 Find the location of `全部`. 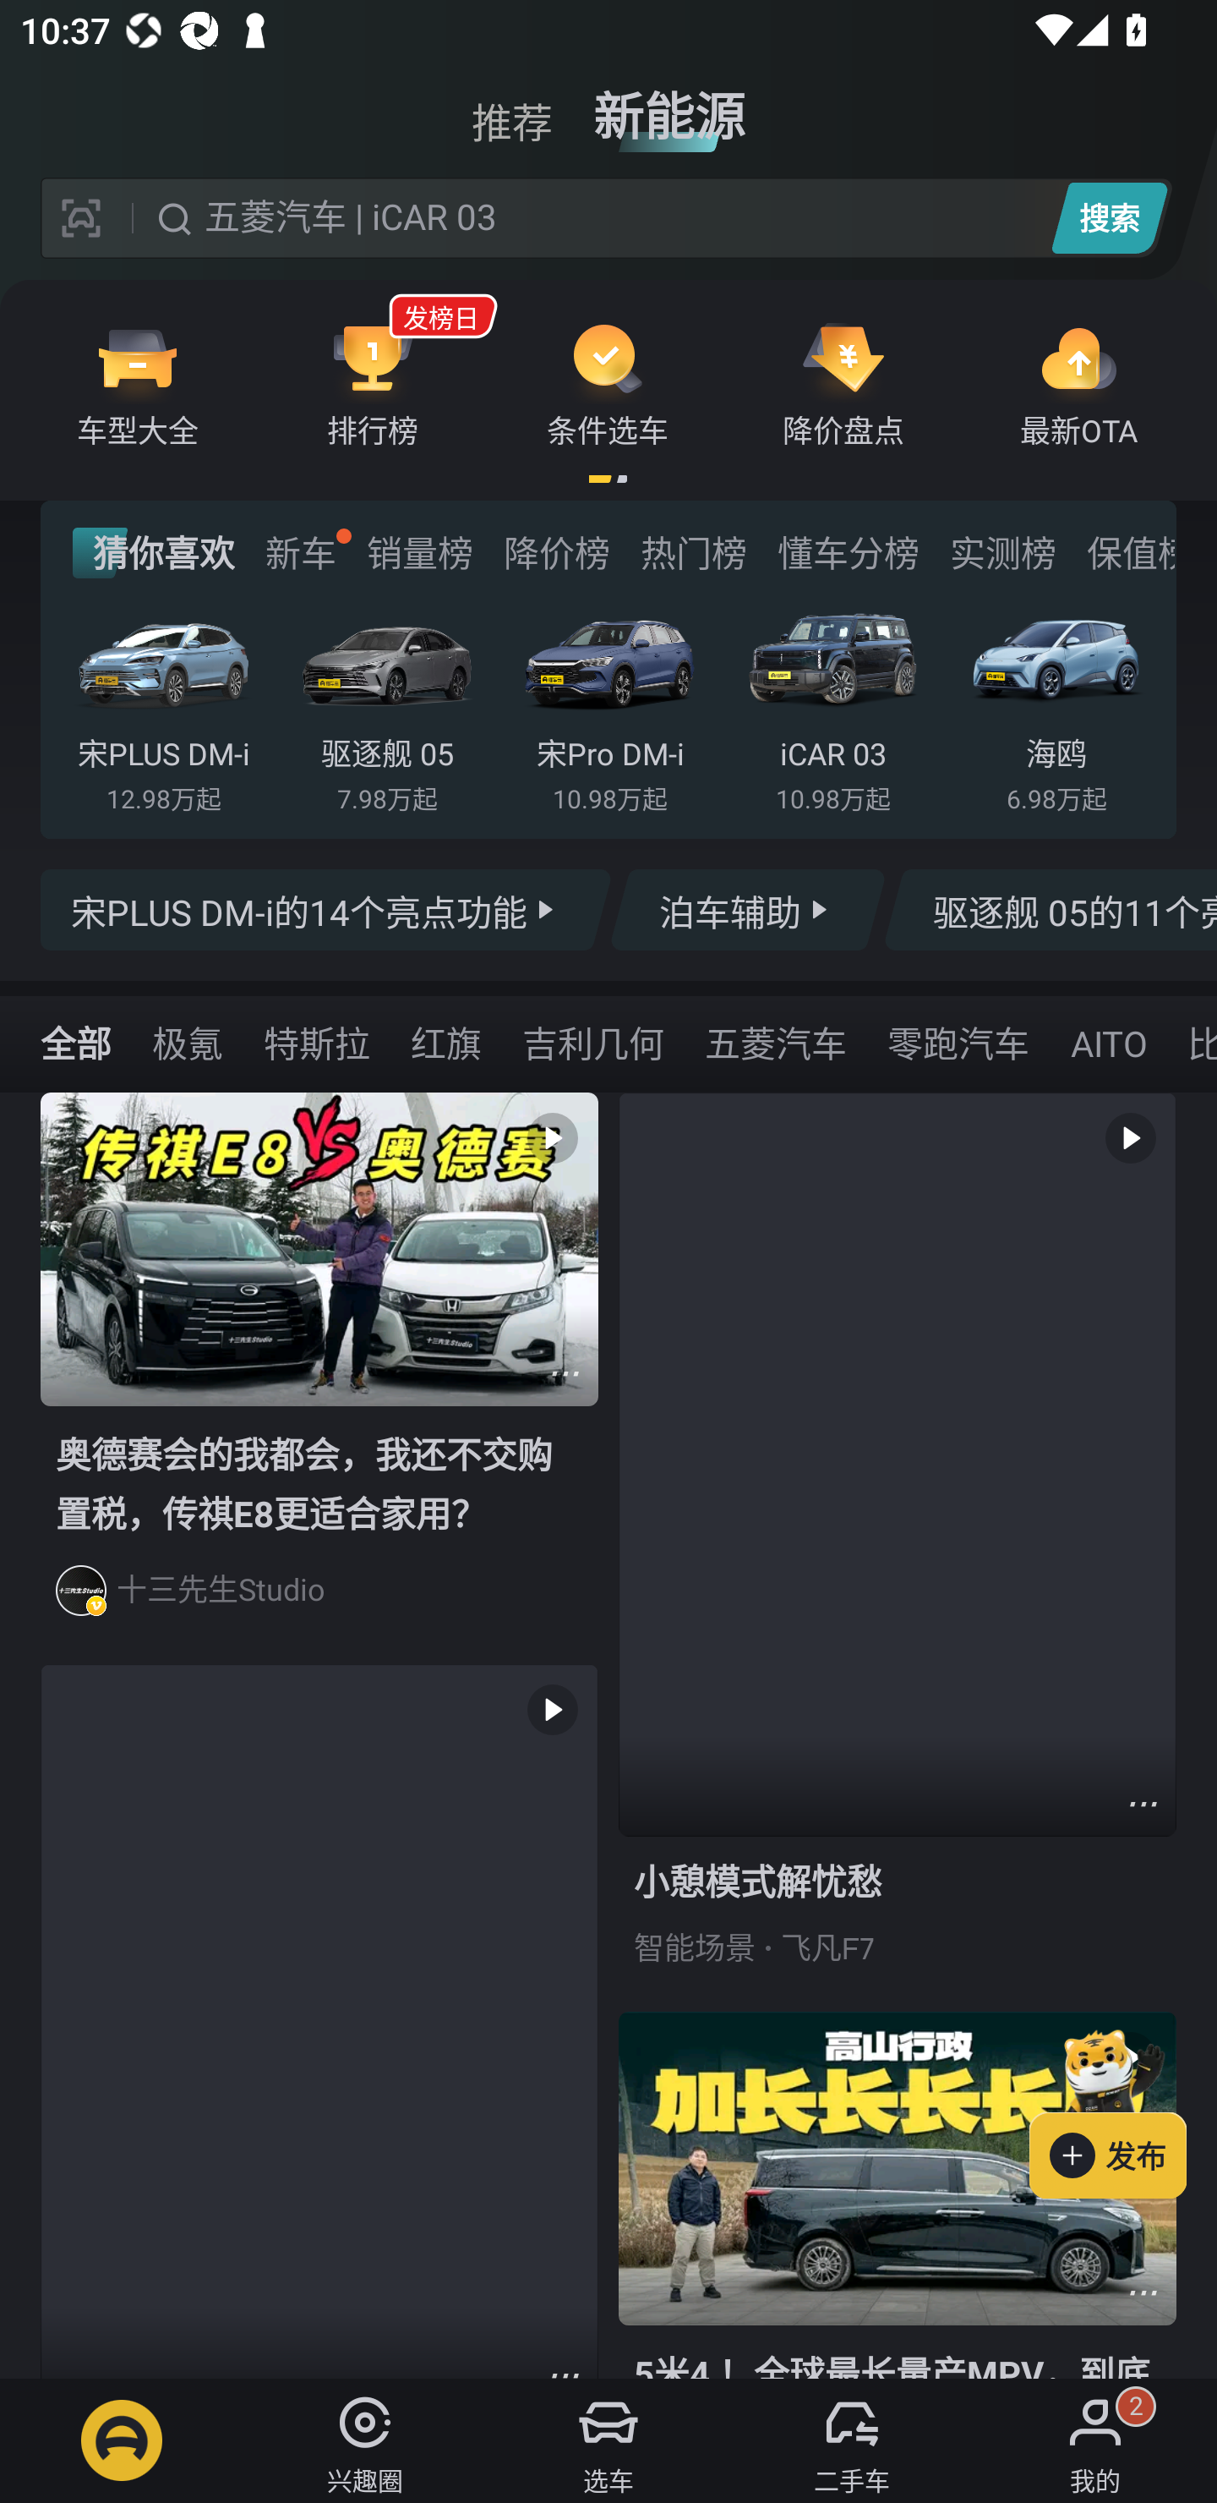

全部 is located at coordinates (76, 1042).